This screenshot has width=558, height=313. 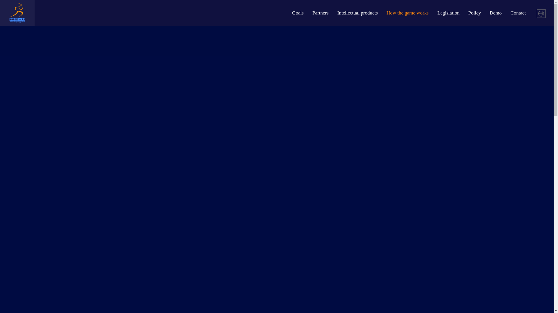 I want to click on Intellectual products, so click(x=362, y=13).